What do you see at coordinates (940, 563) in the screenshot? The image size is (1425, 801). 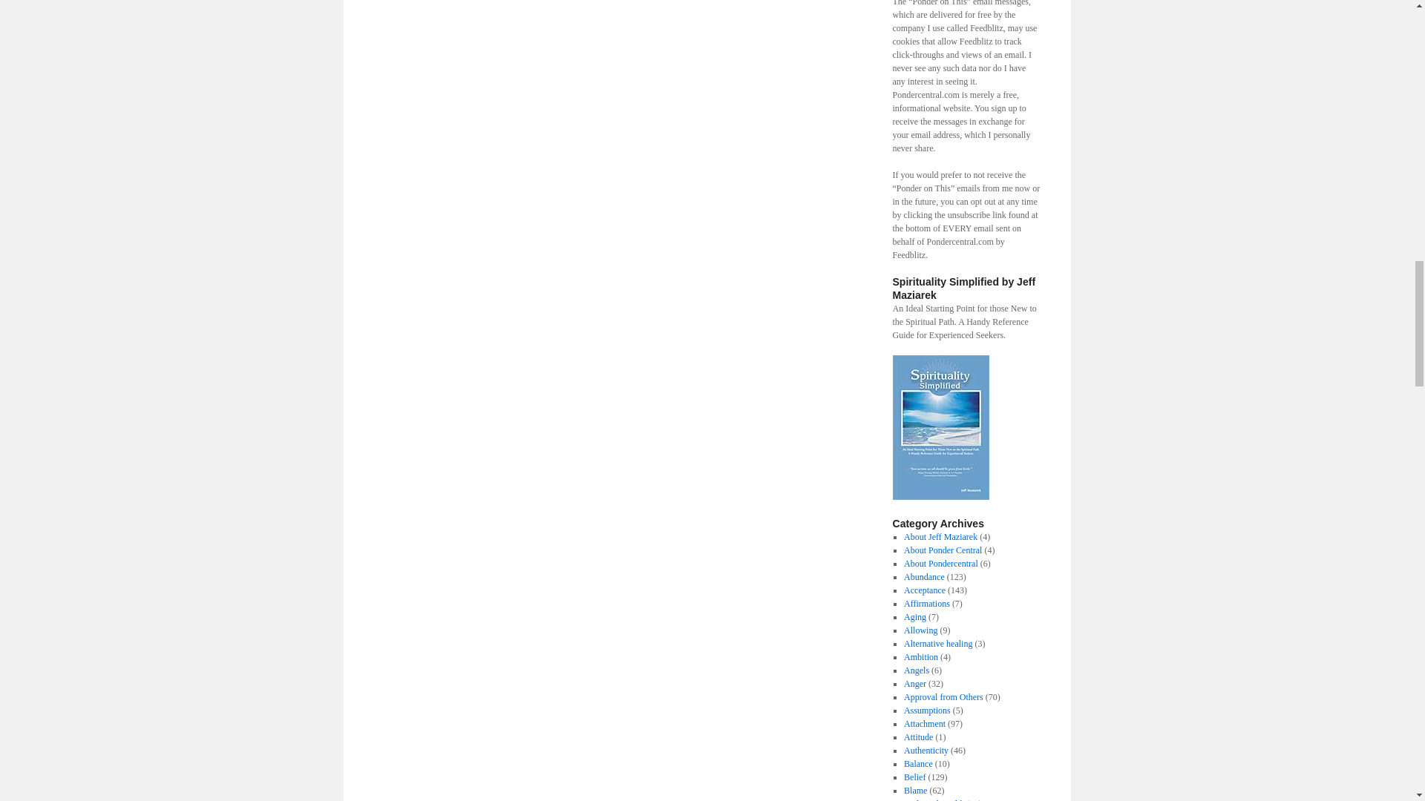 I see `About Pondercentral` at bounding box center [940, 563].